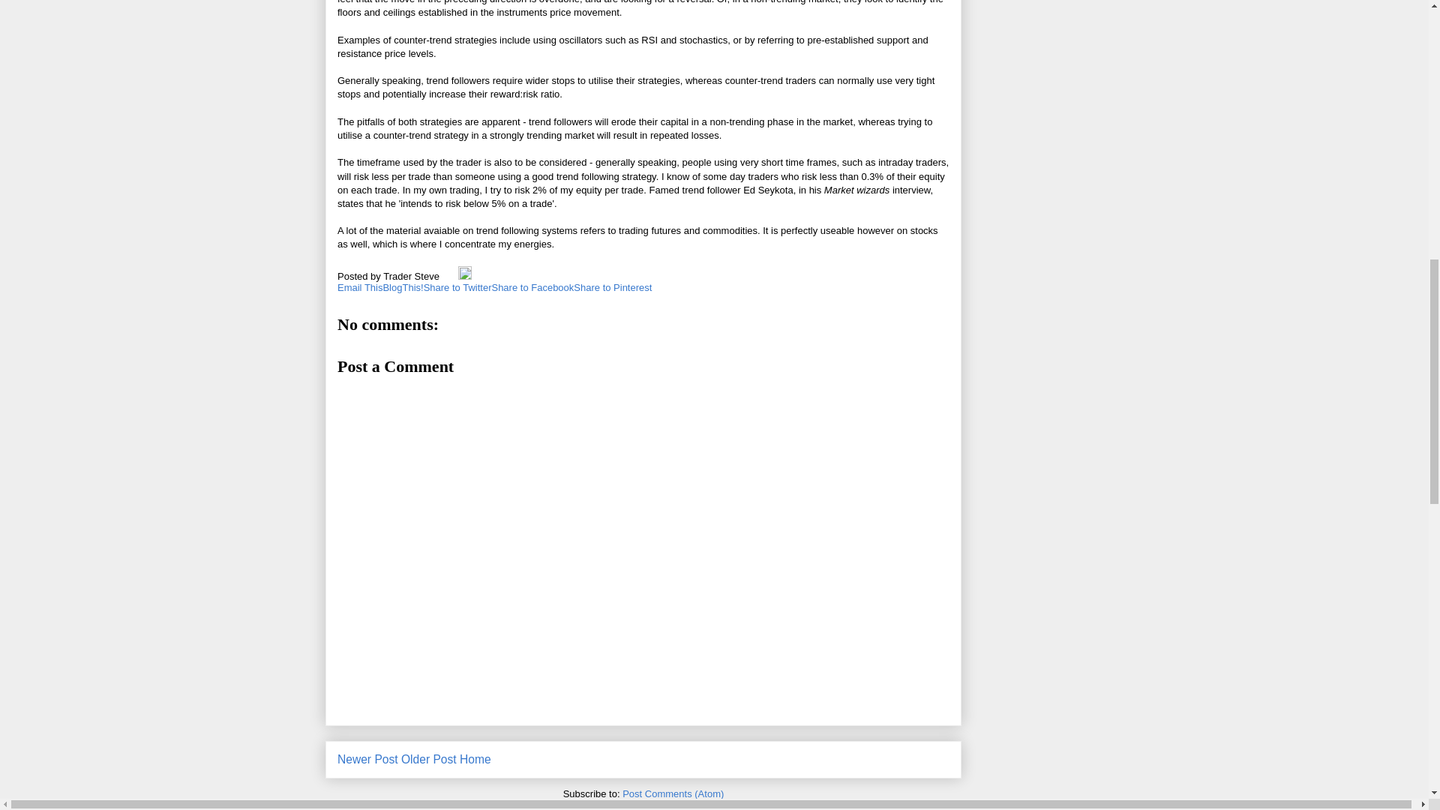  Describe the element at coordinates (367, 759) in the screenshot. I see `Newer Post` at that location.